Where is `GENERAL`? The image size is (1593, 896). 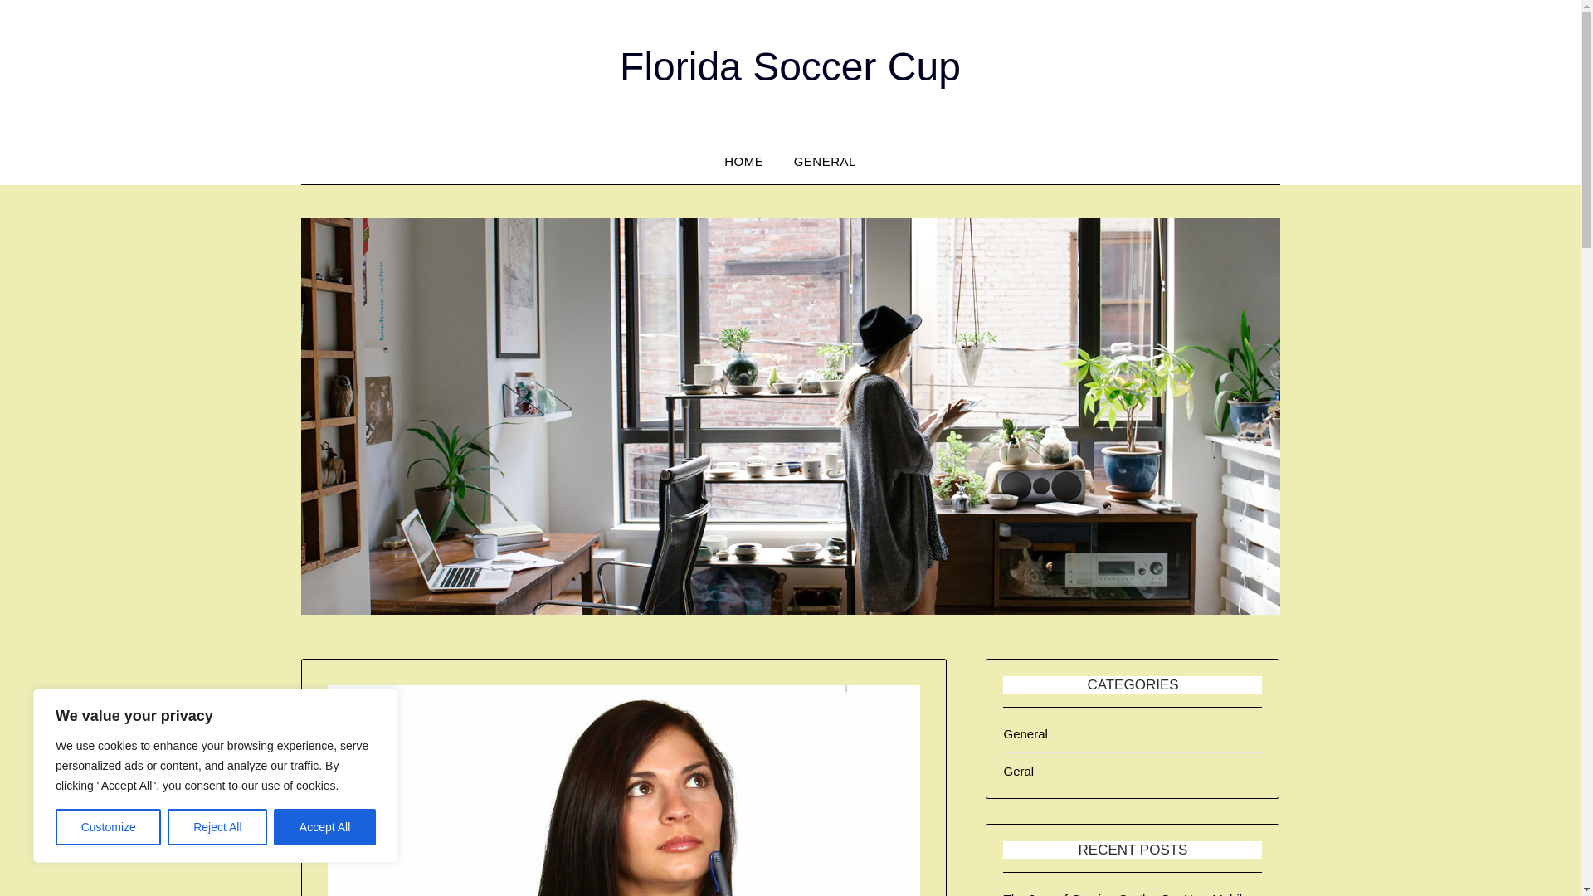
GENERAL is located at coordinates (825, 162).